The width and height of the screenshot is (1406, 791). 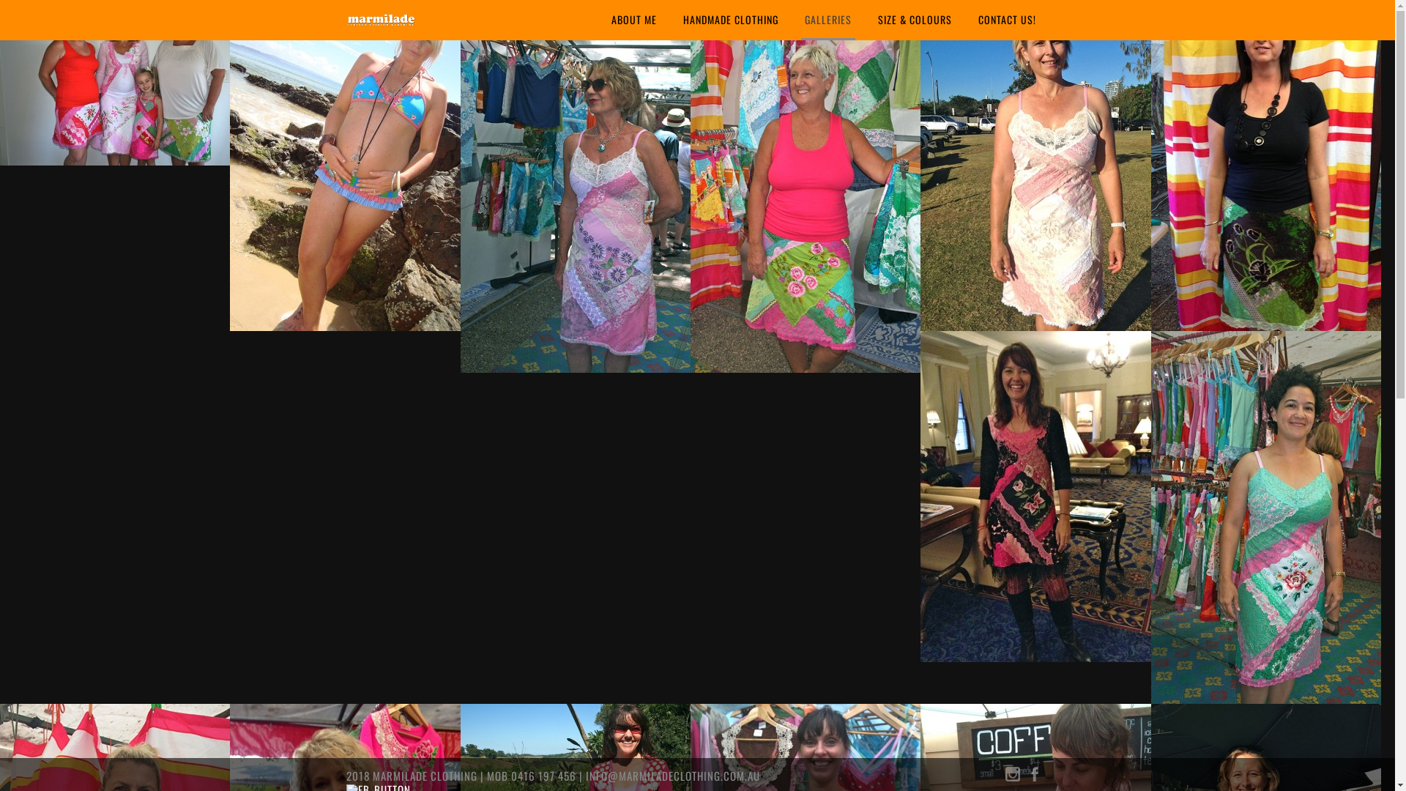 I want to click on GALLERIES, so click(x=828, y=21).